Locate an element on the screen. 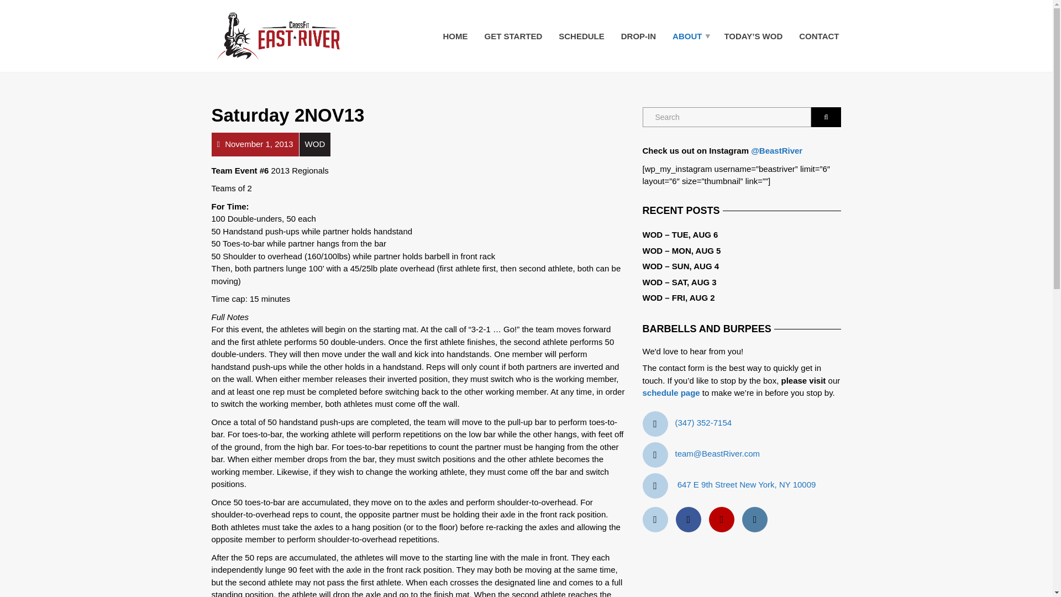  Home is located at coordinates (454, 35).